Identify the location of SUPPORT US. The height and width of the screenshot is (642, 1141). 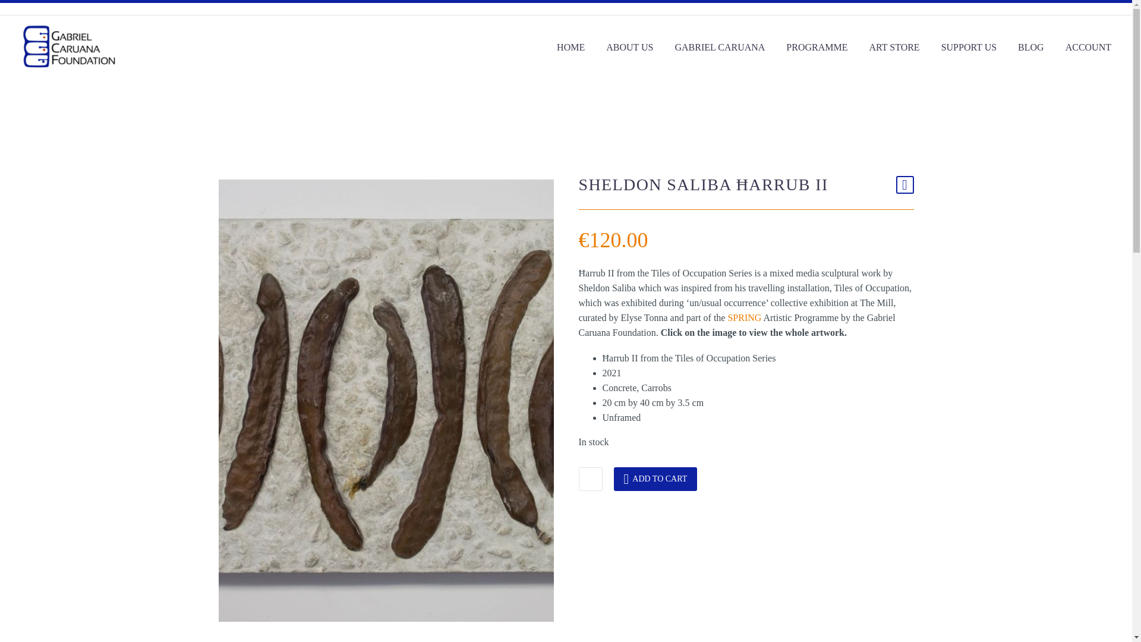
(969, 46).